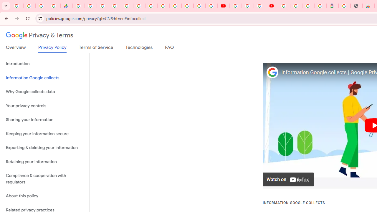 Image resolution: width=377 pixels, height=212 pixels. Describe the element at coordinates (45, 179) in the screenshot. I see `Compliance & cooperation with regulators` at that location.